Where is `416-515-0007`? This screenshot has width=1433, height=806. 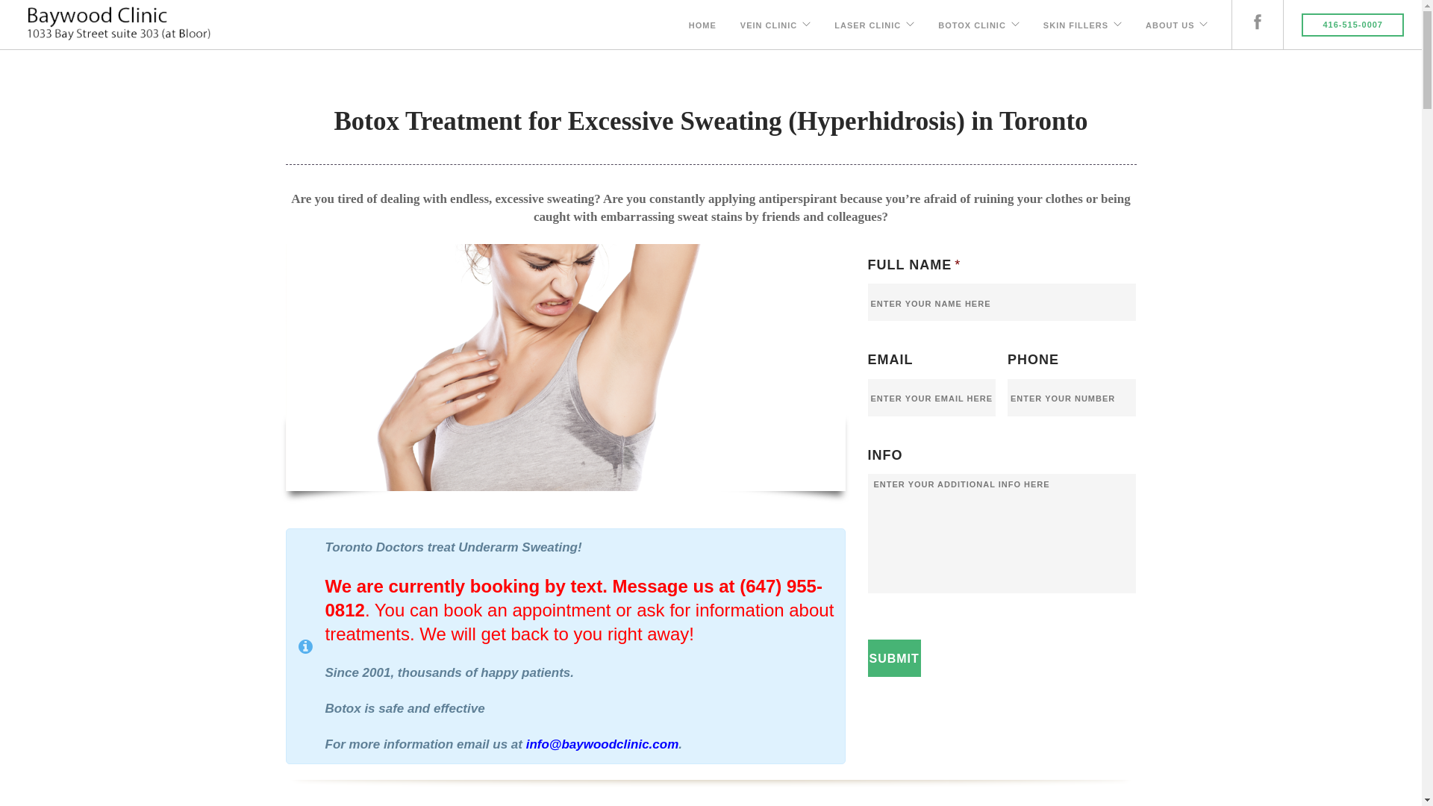
416-515-0007 is located at coordinates (1352, 25).